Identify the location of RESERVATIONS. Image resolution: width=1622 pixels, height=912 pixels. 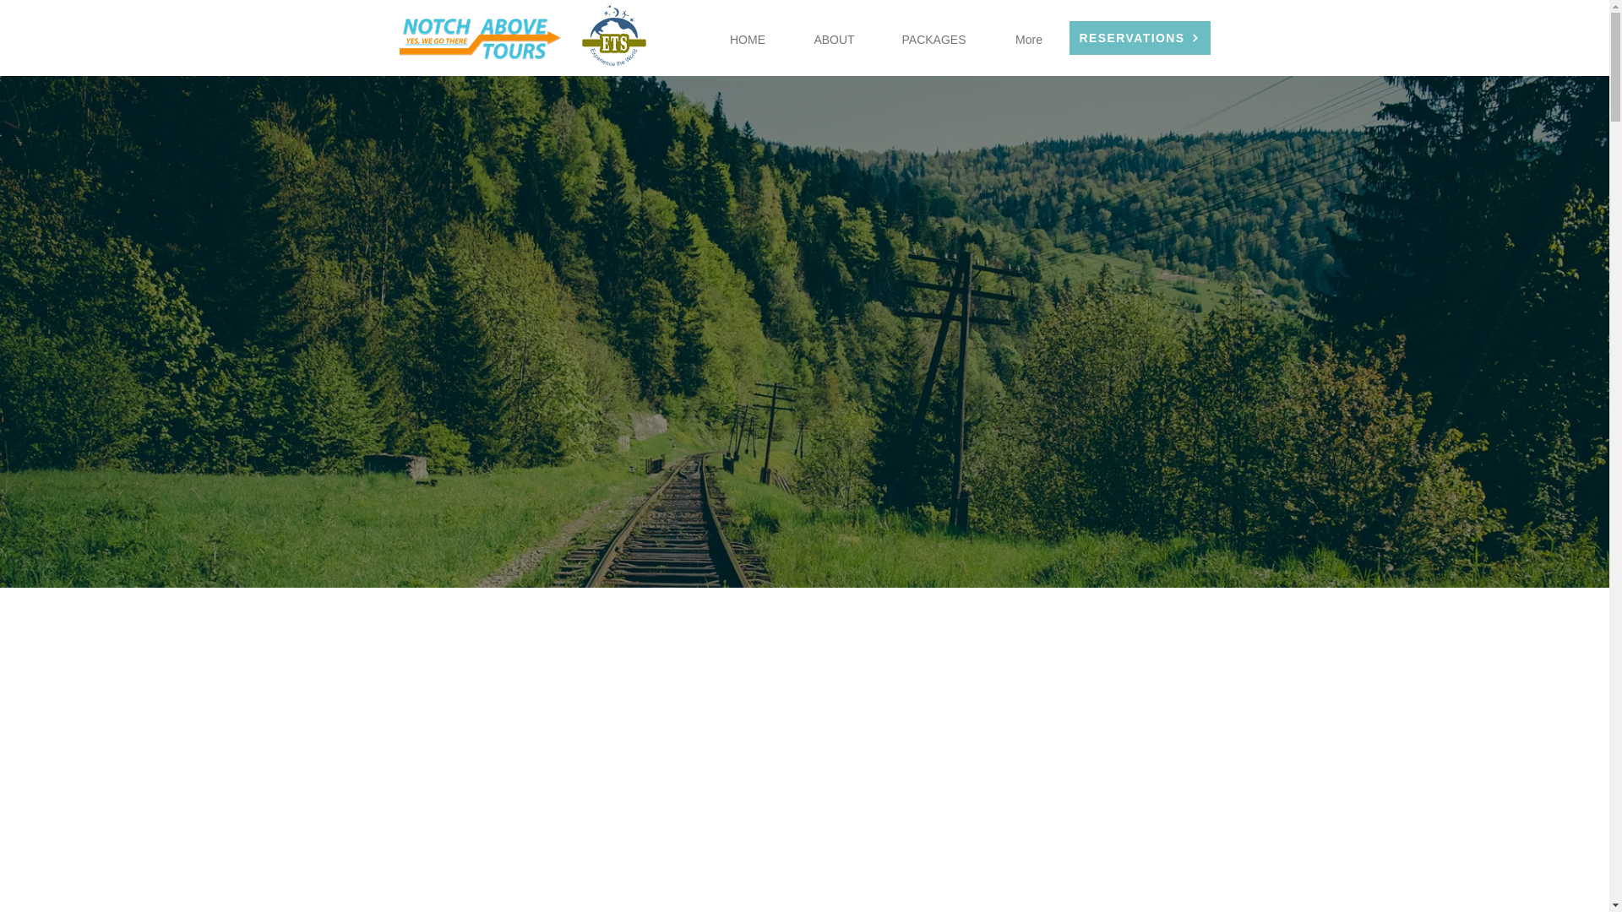
(1139, 37).